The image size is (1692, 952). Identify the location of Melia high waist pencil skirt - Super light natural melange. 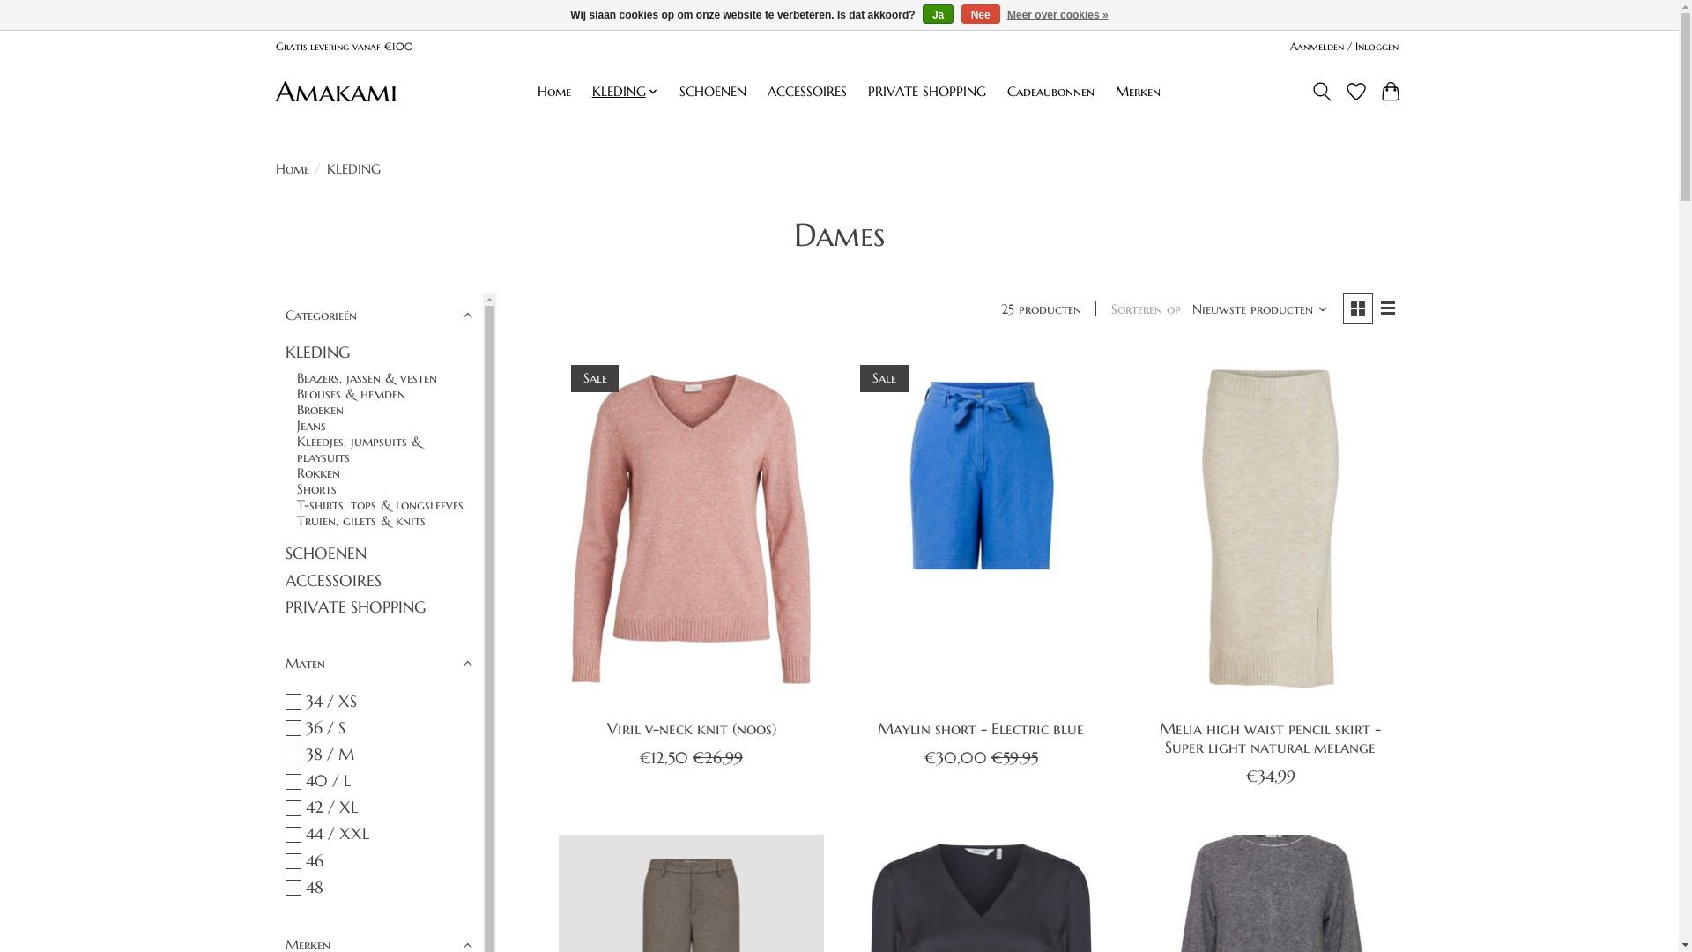
(1271, 739).